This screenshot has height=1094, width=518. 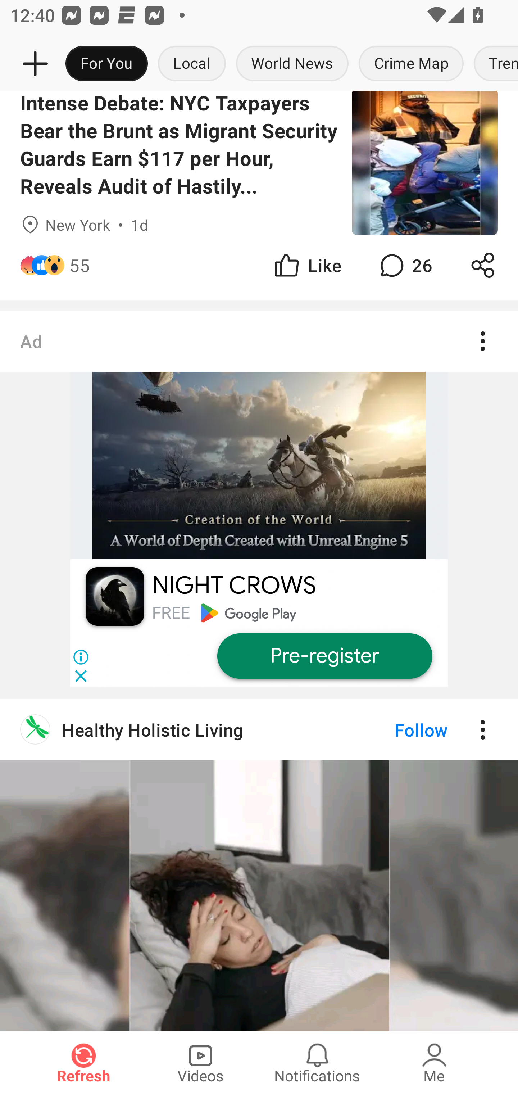 What do you see at coordinates (397, 729) in the screenshot?
I see `Follow` at bounding box center [397, 729].